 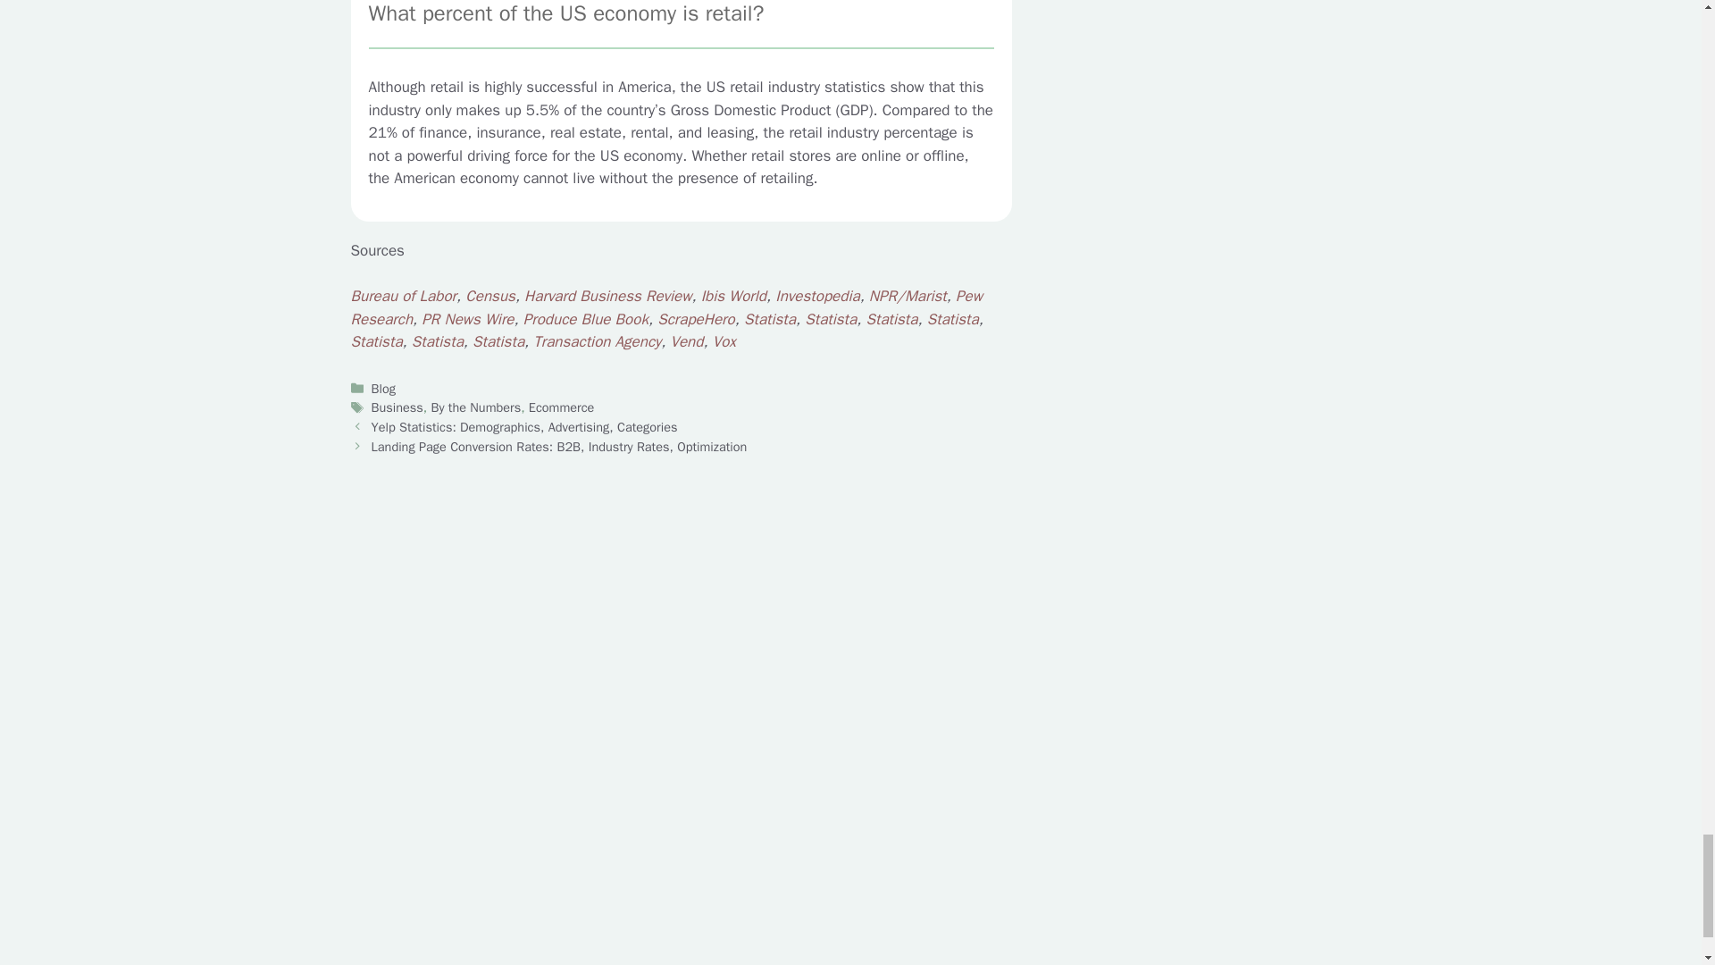 What do you see at coordinates (402, 296) in the screenshot?
I see `Bureau of Labor` at bounding box center [402, 296].